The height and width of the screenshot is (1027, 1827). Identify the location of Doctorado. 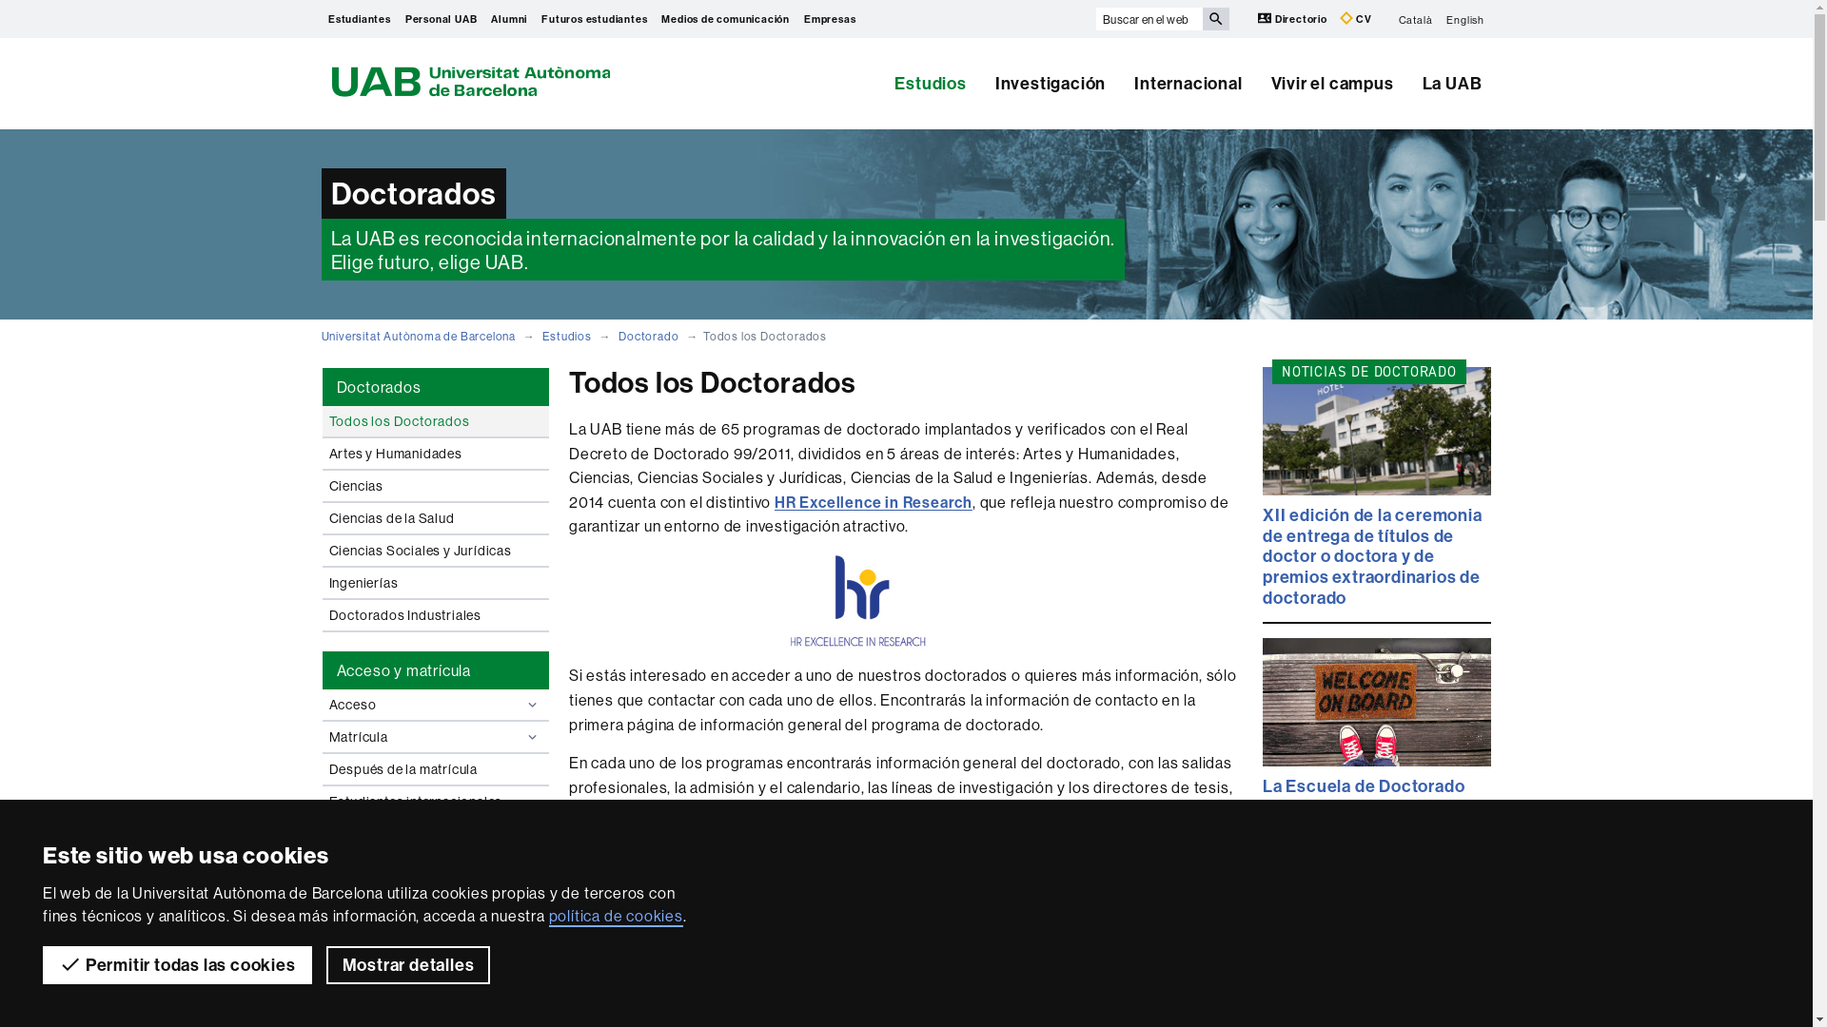
(649, 337).